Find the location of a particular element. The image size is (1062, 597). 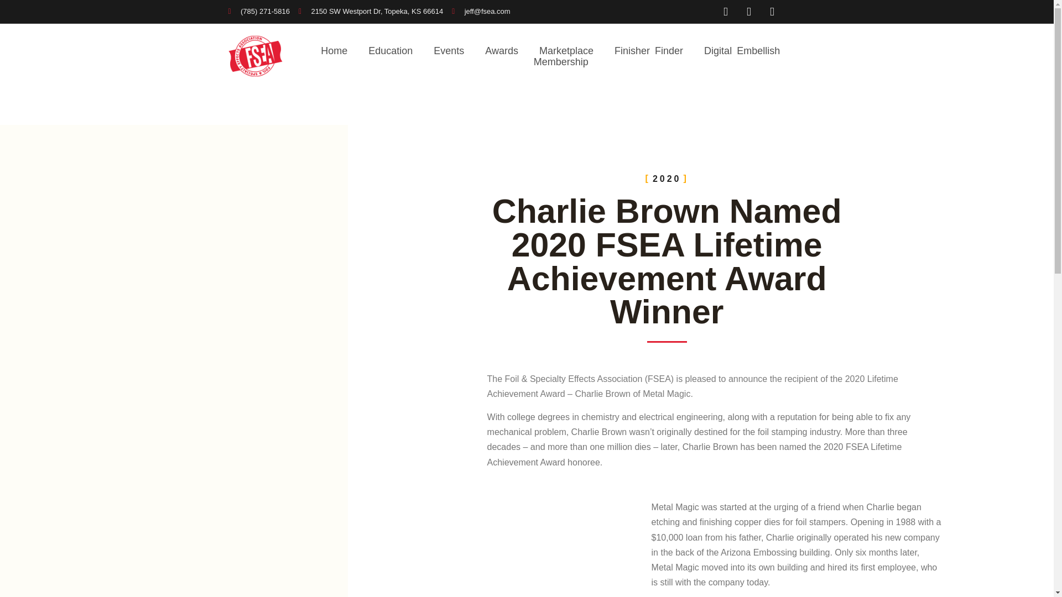

Marketplace is located at coordinates (566, 51).